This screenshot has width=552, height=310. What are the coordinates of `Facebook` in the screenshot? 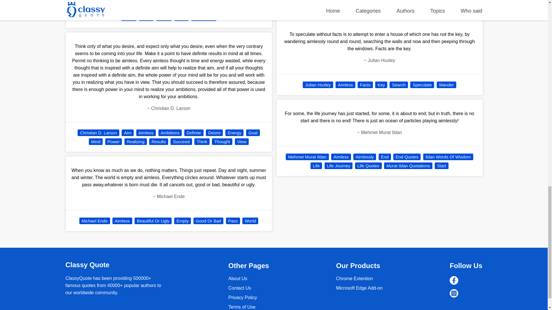 It's located at (454, 280).